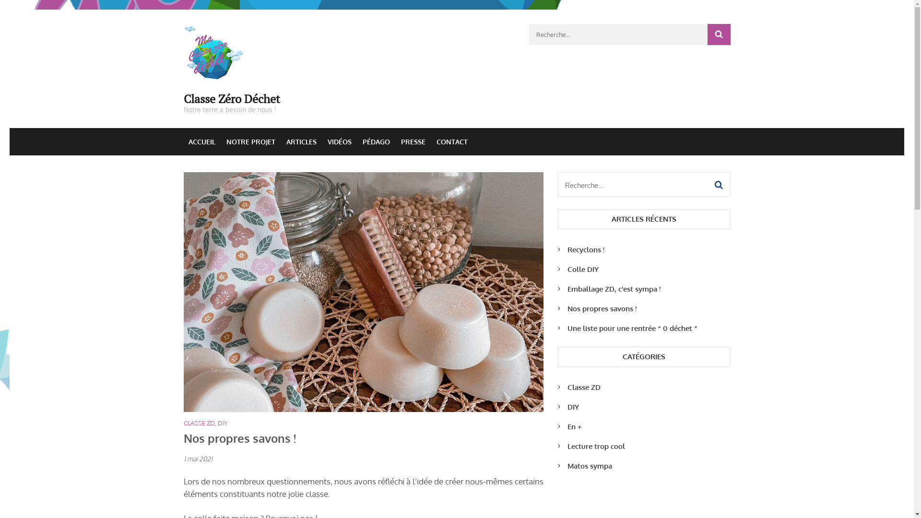 Image resolution: width=921 pixels, height=518 pixels. I want to click on En +, so click(574, 427).